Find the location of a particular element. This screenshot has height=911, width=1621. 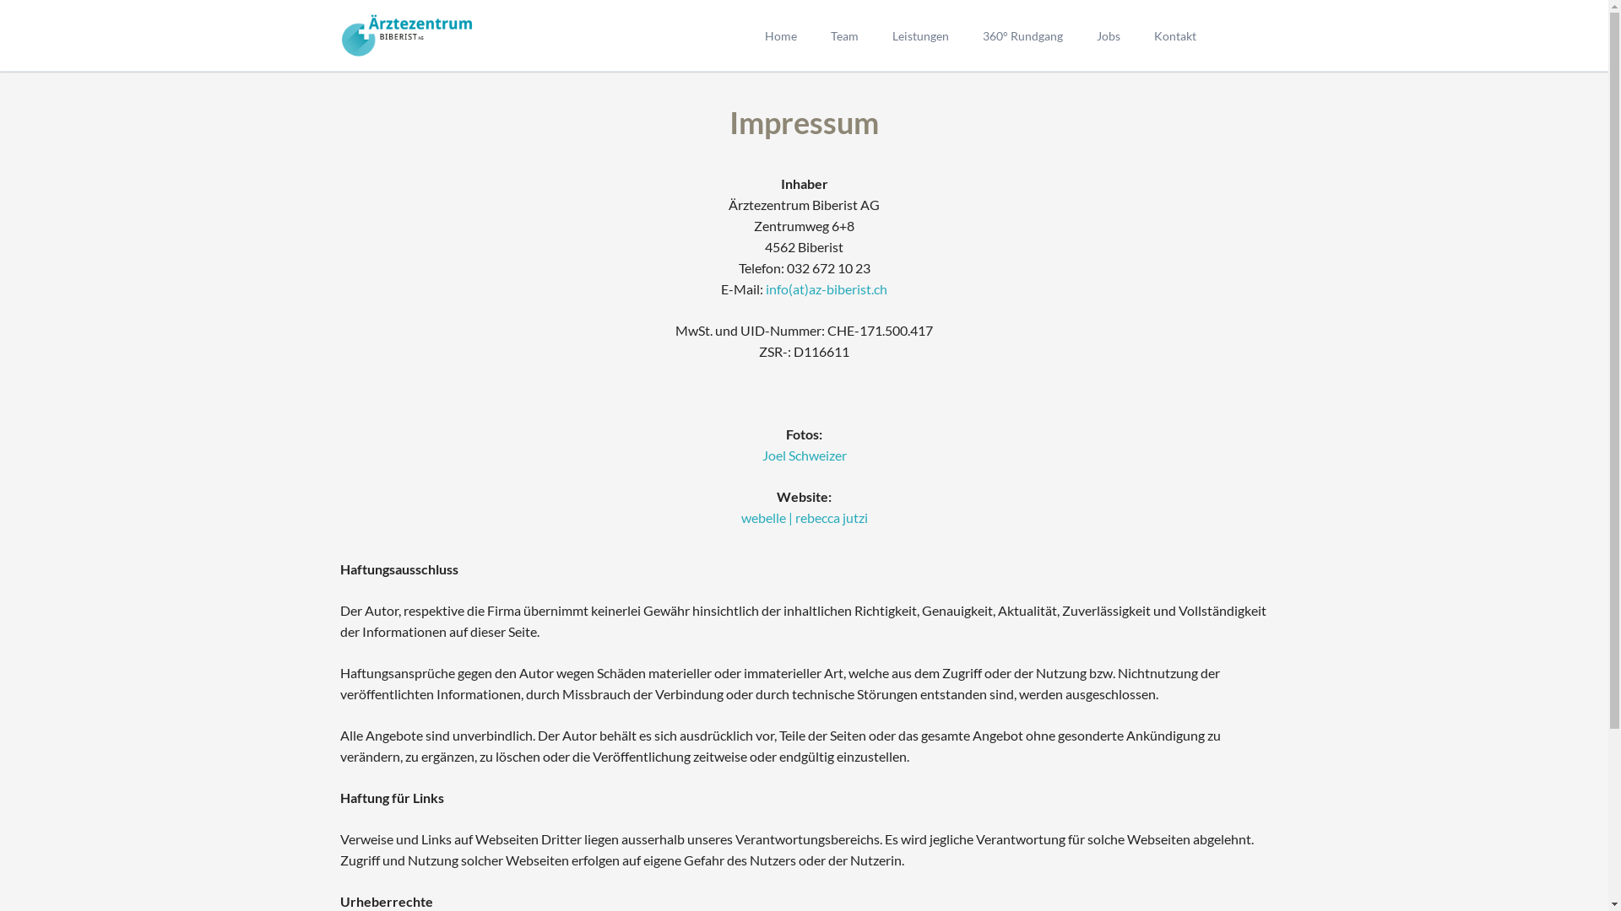

Home is located at coordinates (781, 35).